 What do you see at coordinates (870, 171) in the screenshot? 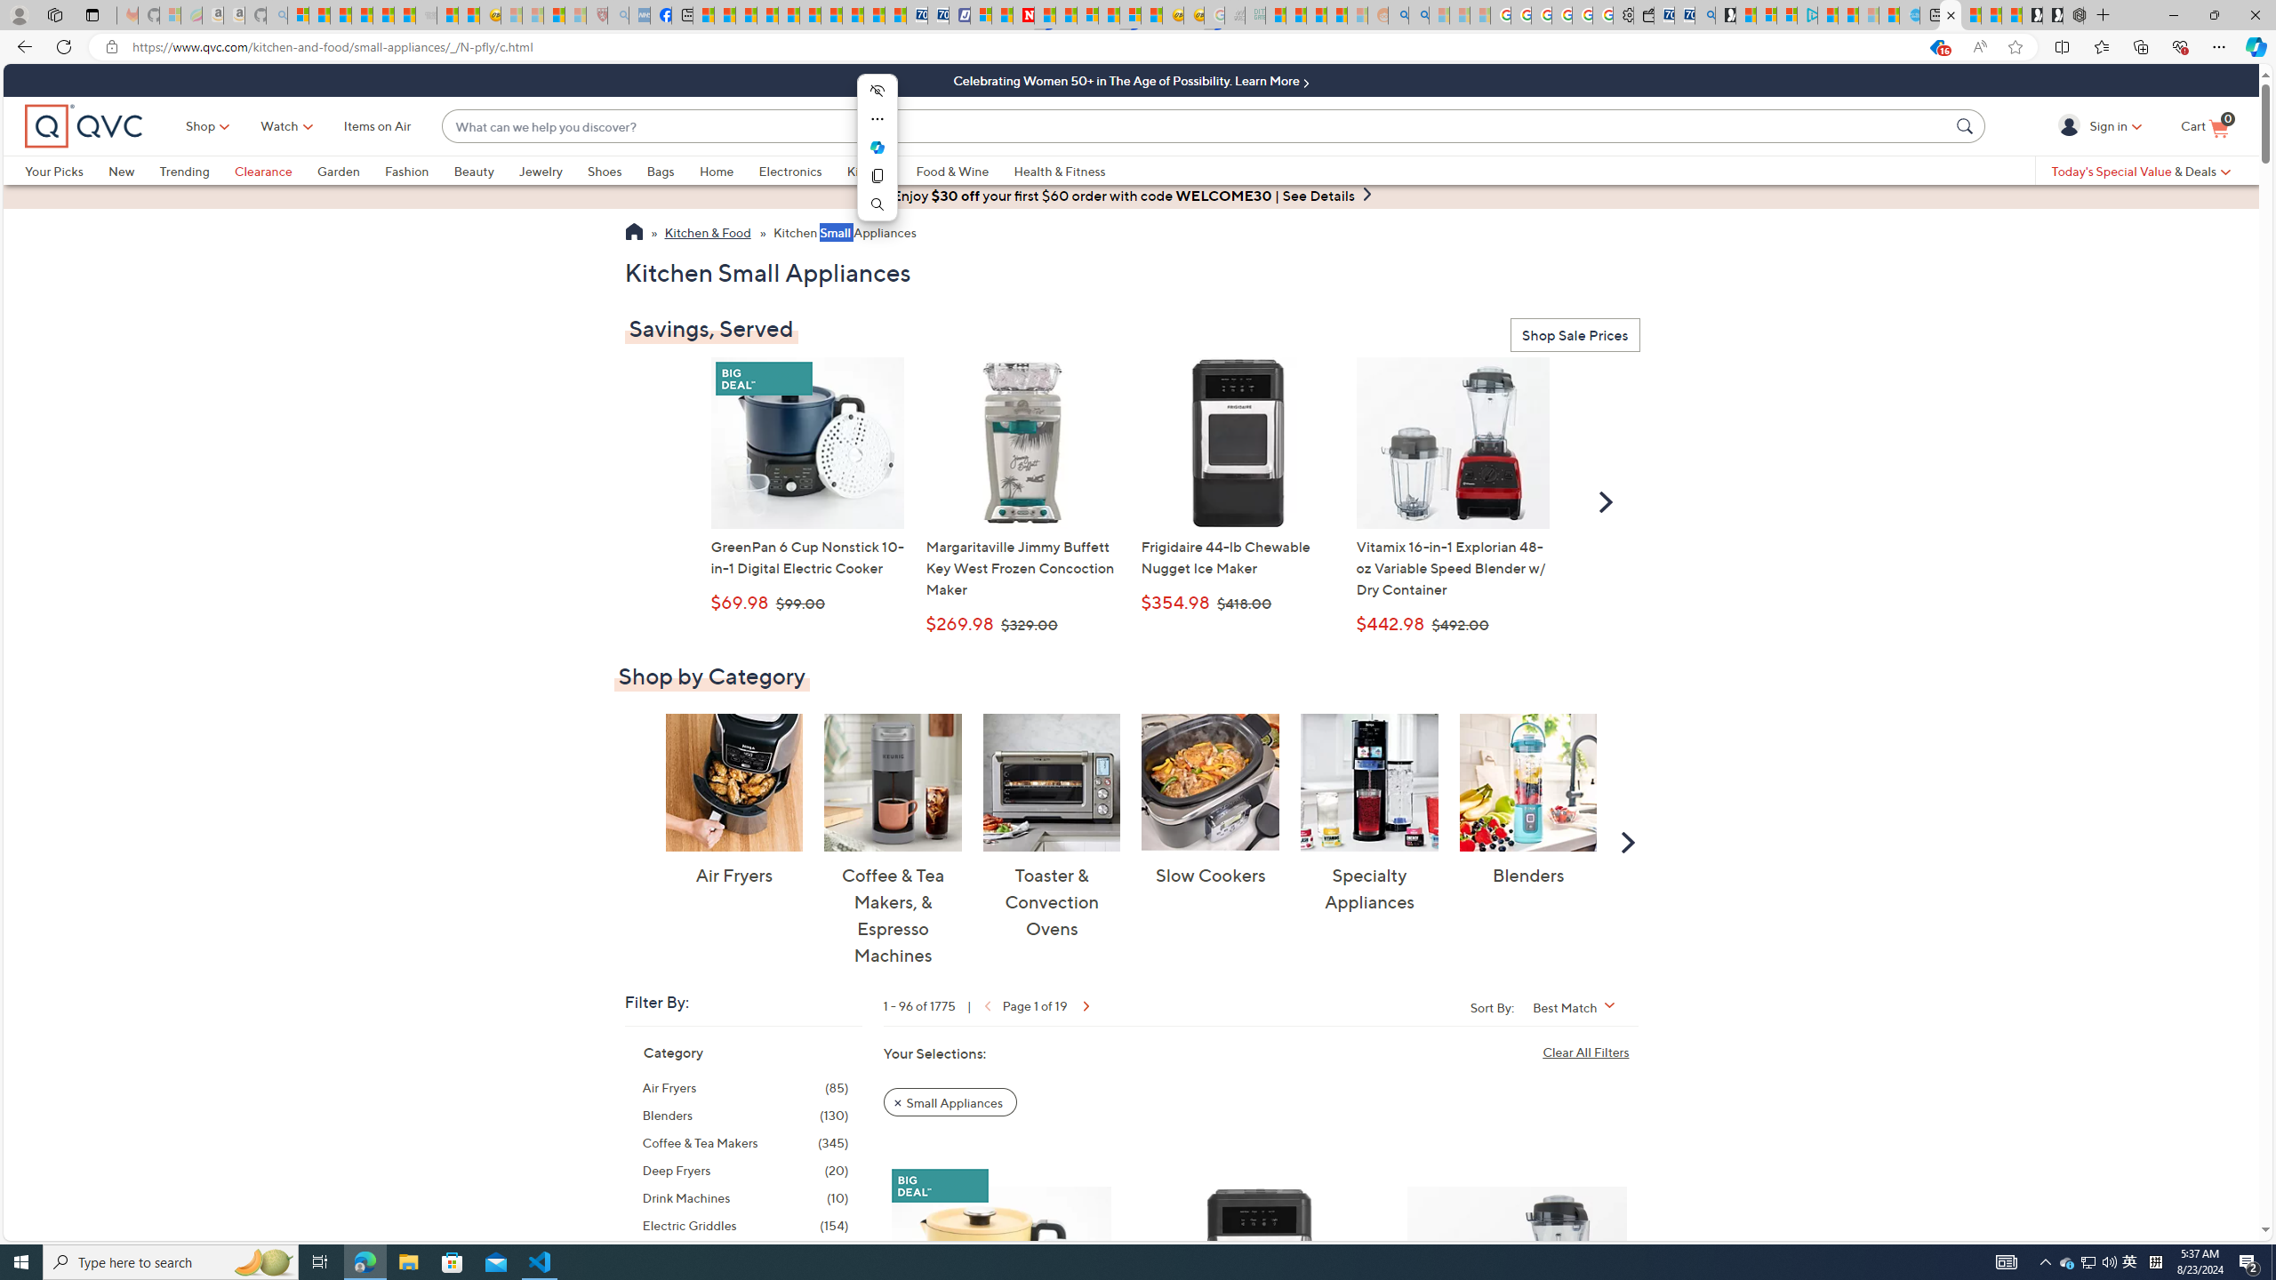
I see `Kitchen` at bounding box center [870, 171].